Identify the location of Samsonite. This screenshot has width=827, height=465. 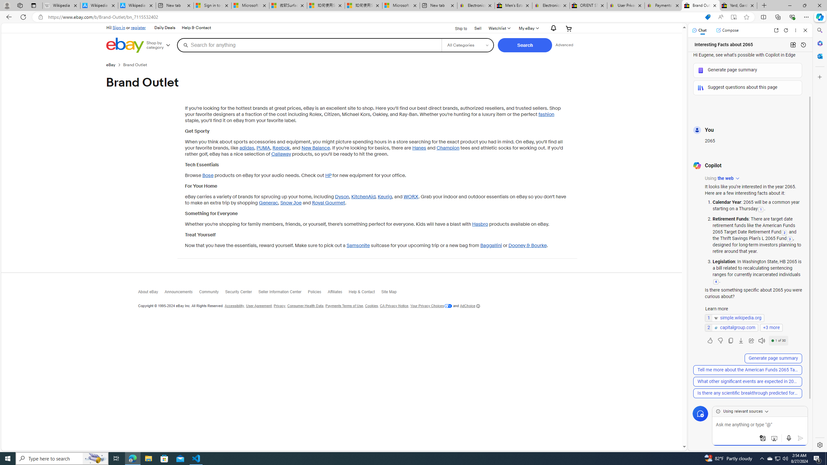
(358, 245).